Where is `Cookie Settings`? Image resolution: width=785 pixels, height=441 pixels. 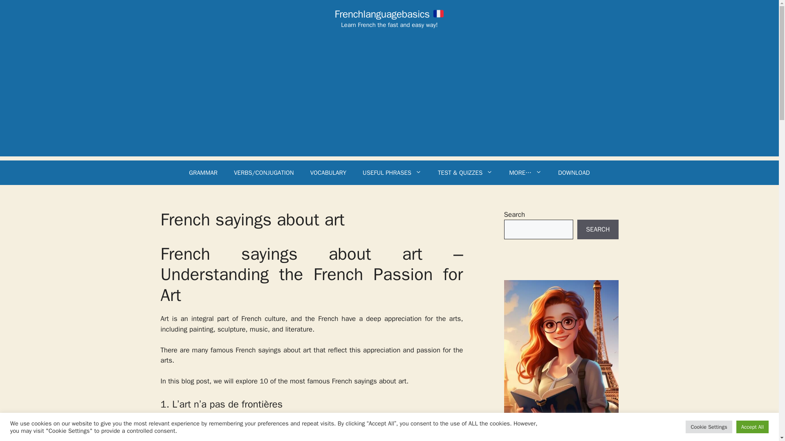 Cookie Settings is located at coordinates (708, 427).